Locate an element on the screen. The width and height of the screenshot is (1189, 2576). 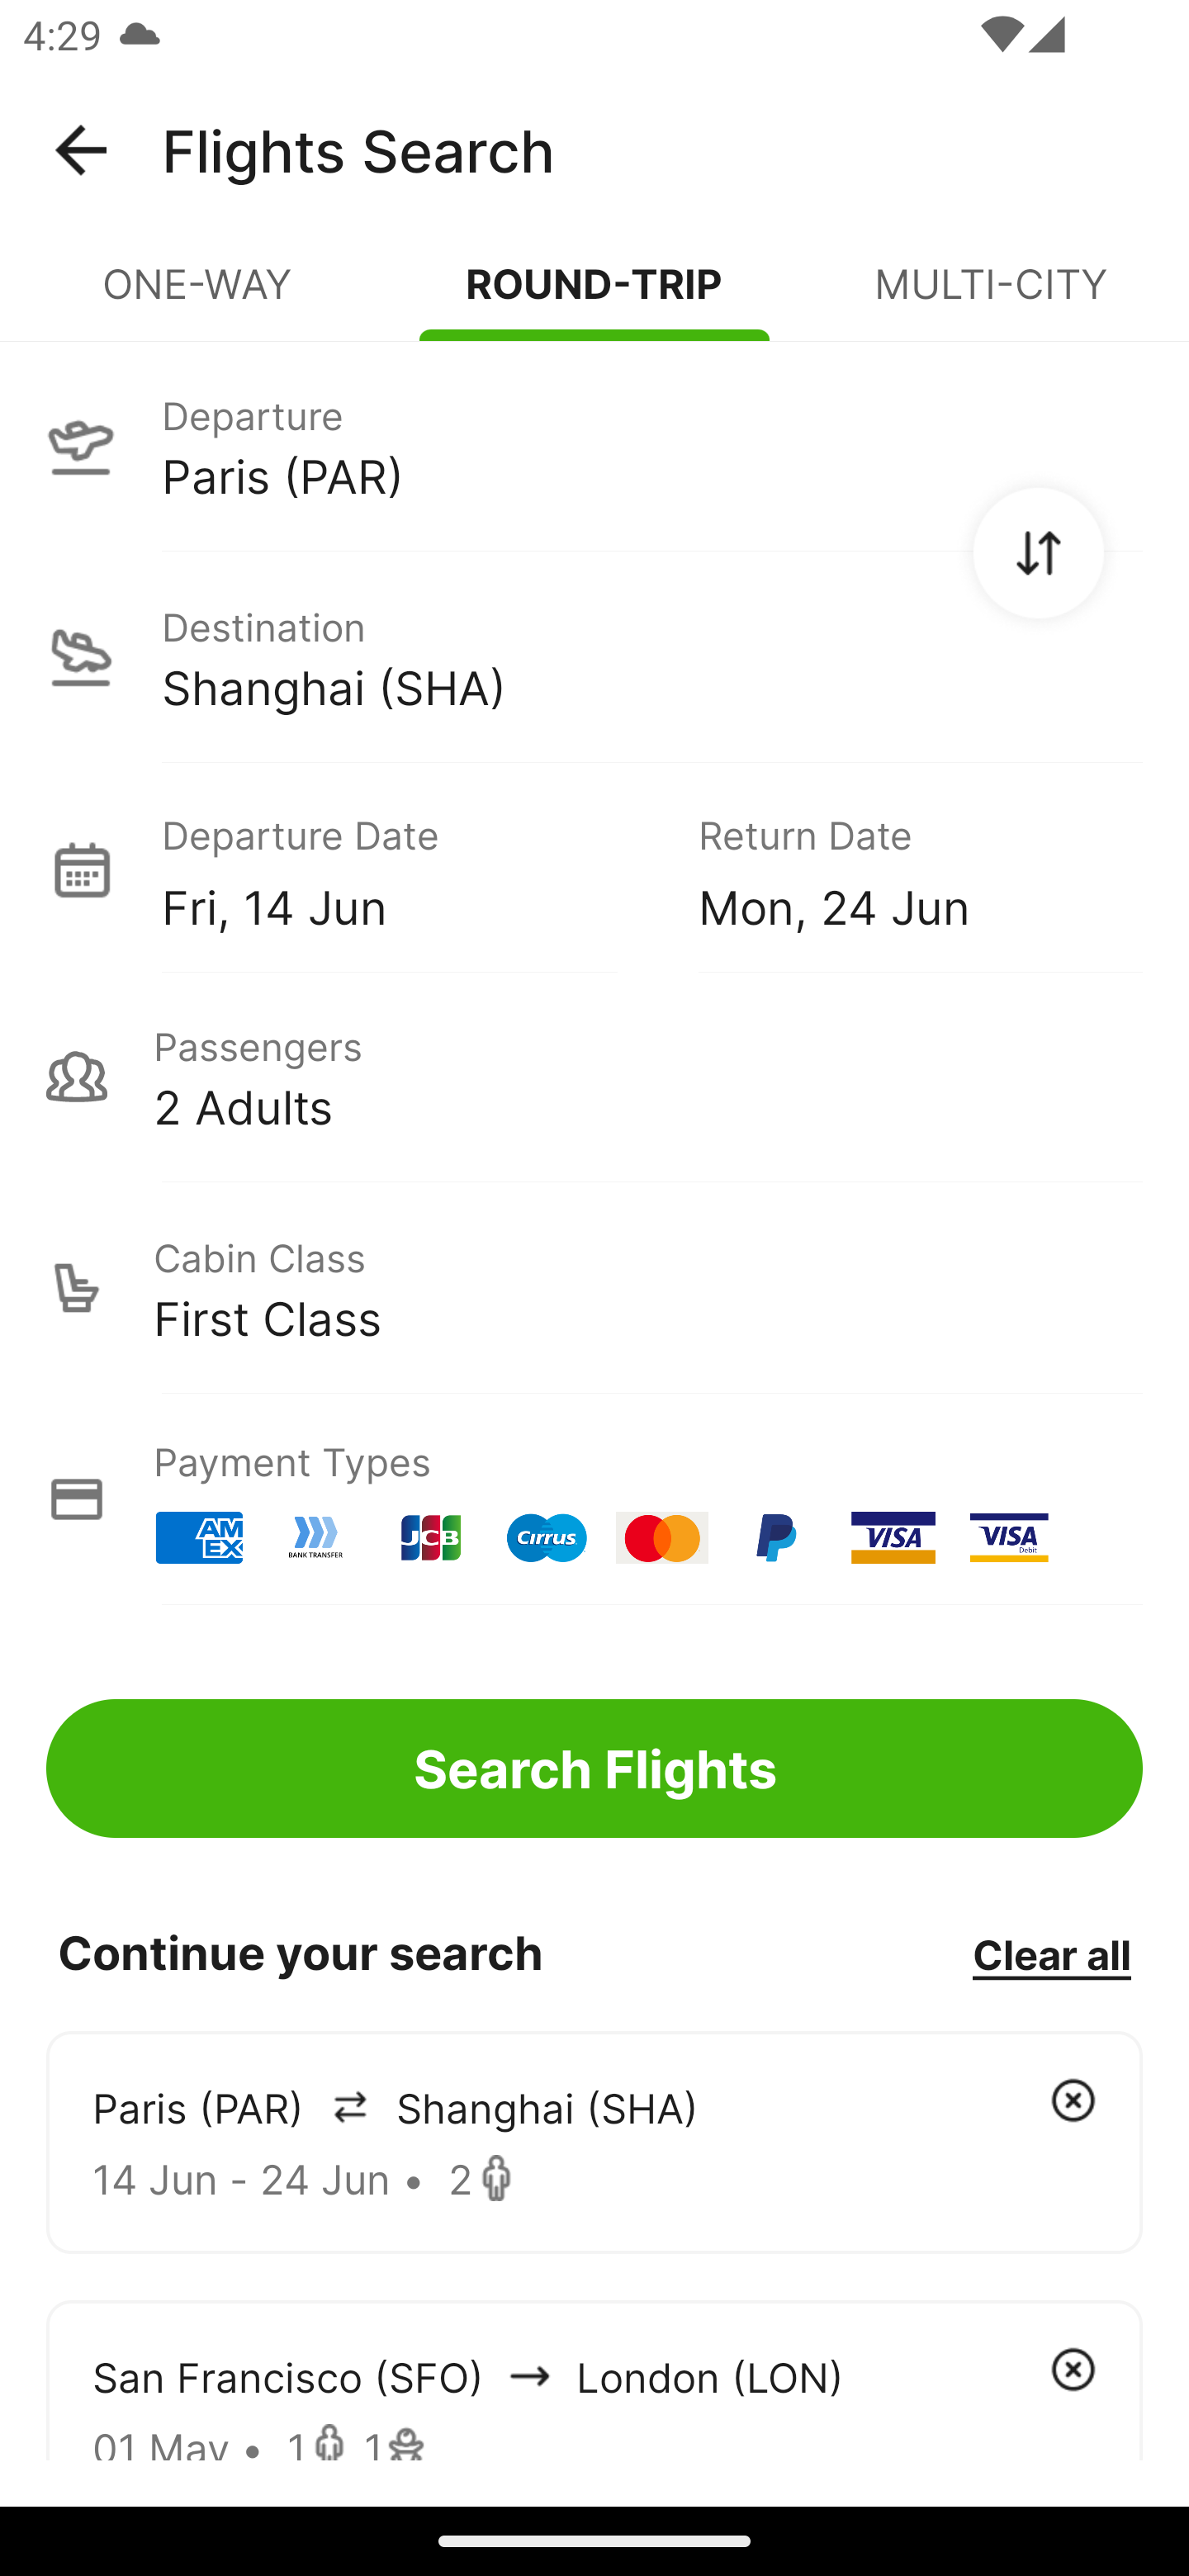
Return Date Mon, 24 Jun is located at coordinates (897, 869).